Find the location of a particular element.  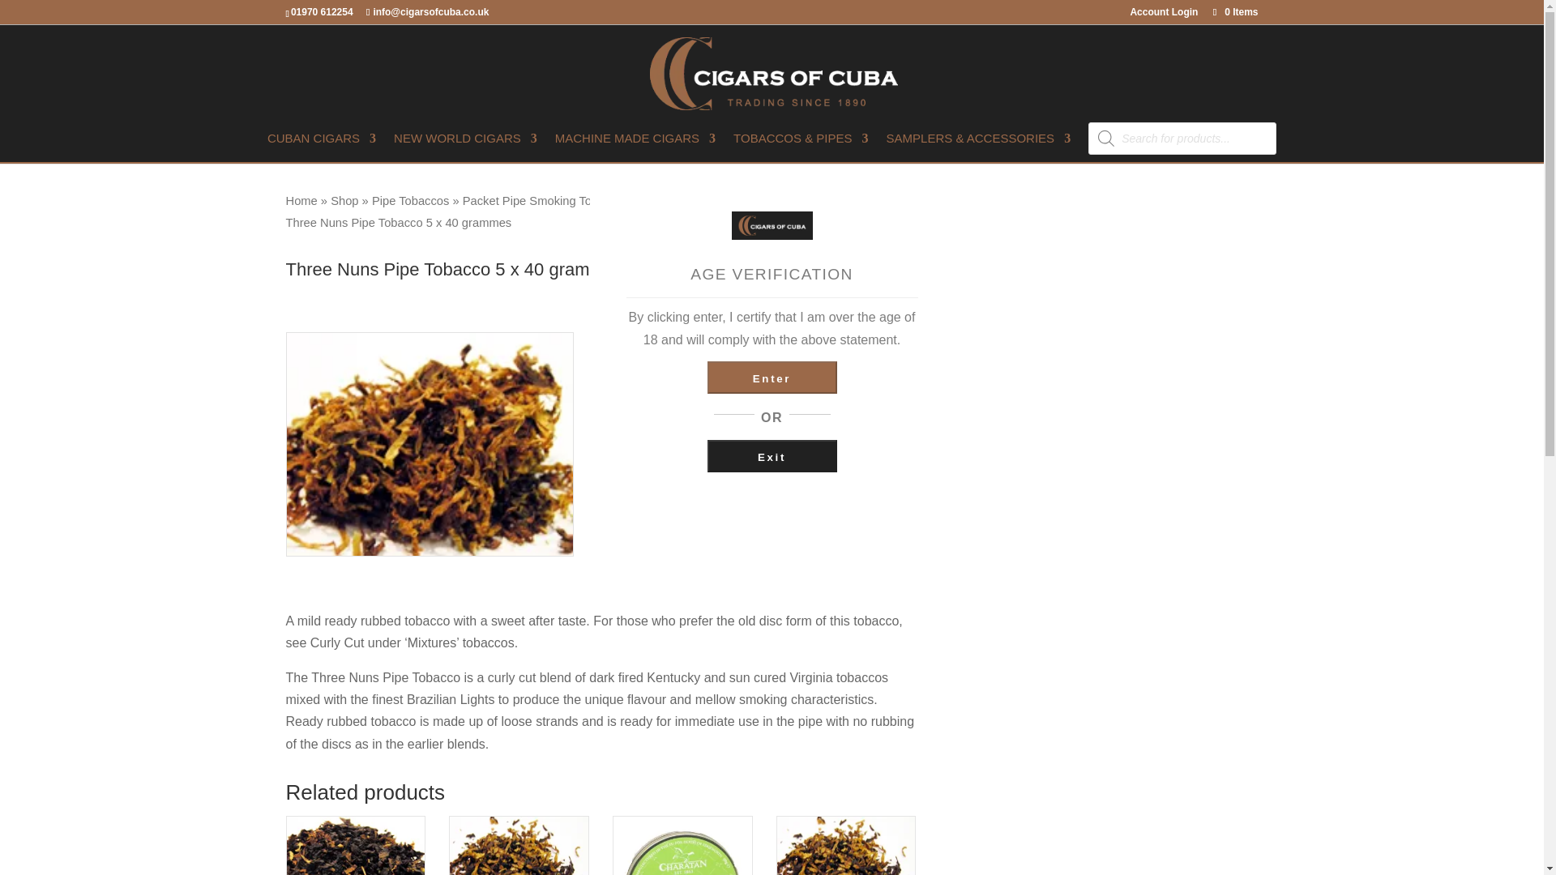

1 is located at coordinates (651, 403).